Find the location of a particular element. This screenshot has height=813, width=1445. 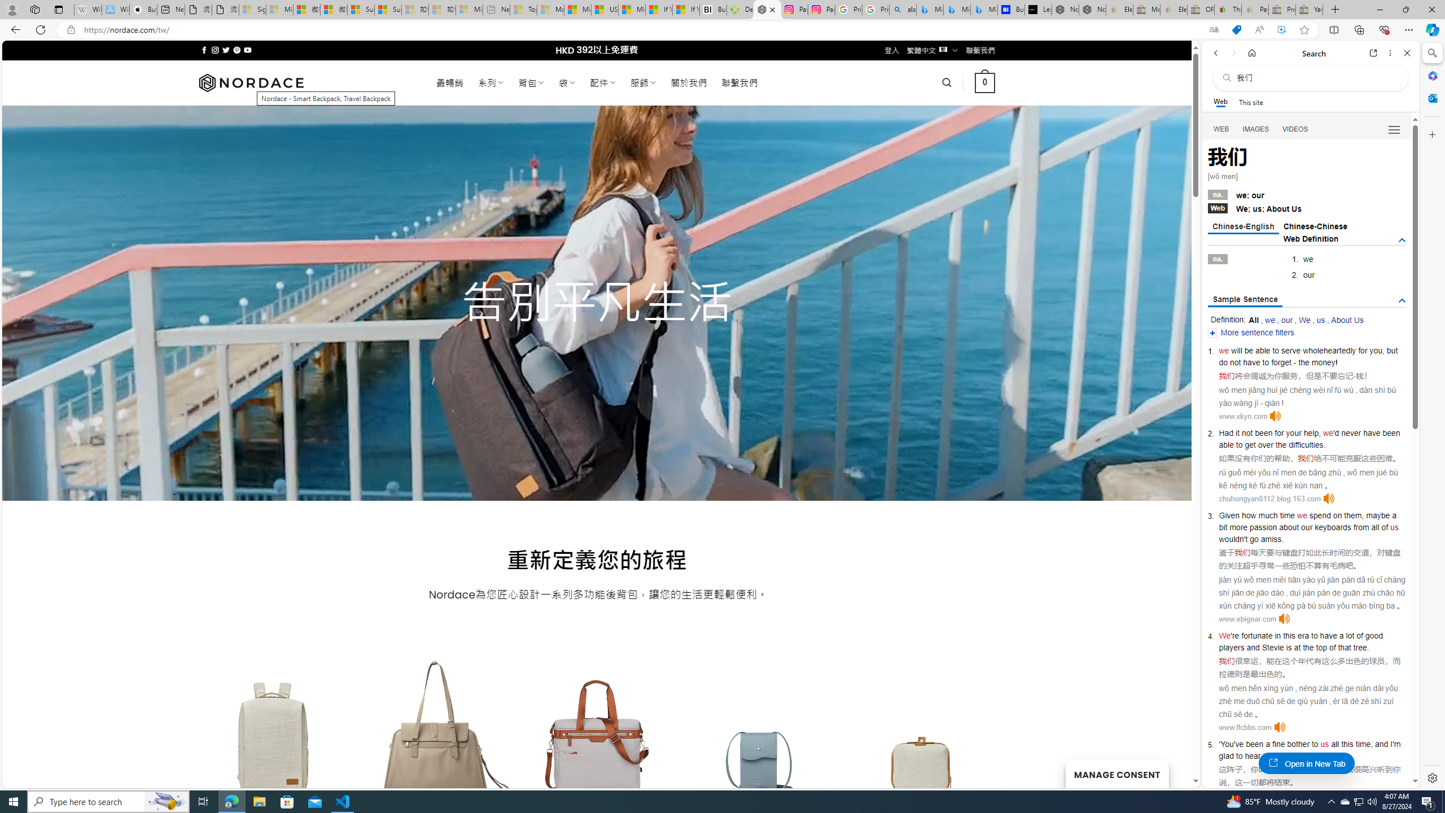

'm is located at coordinates (1397, 744).